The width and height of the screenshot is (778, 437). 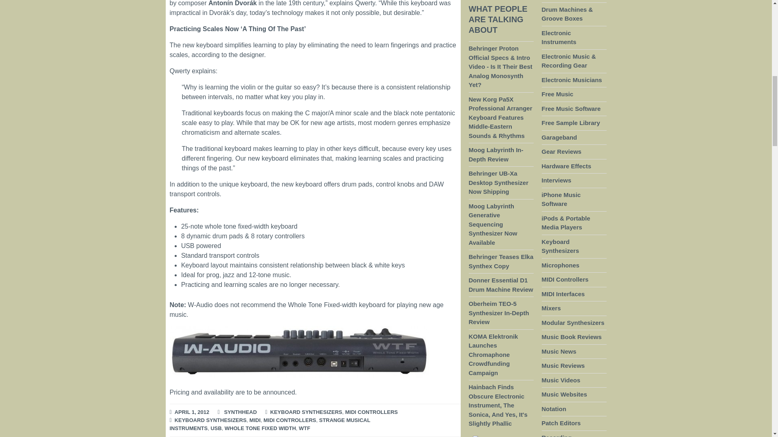 I want to click on WHOLE TONE FIXED WIDTH, so click(x=260, y=429).